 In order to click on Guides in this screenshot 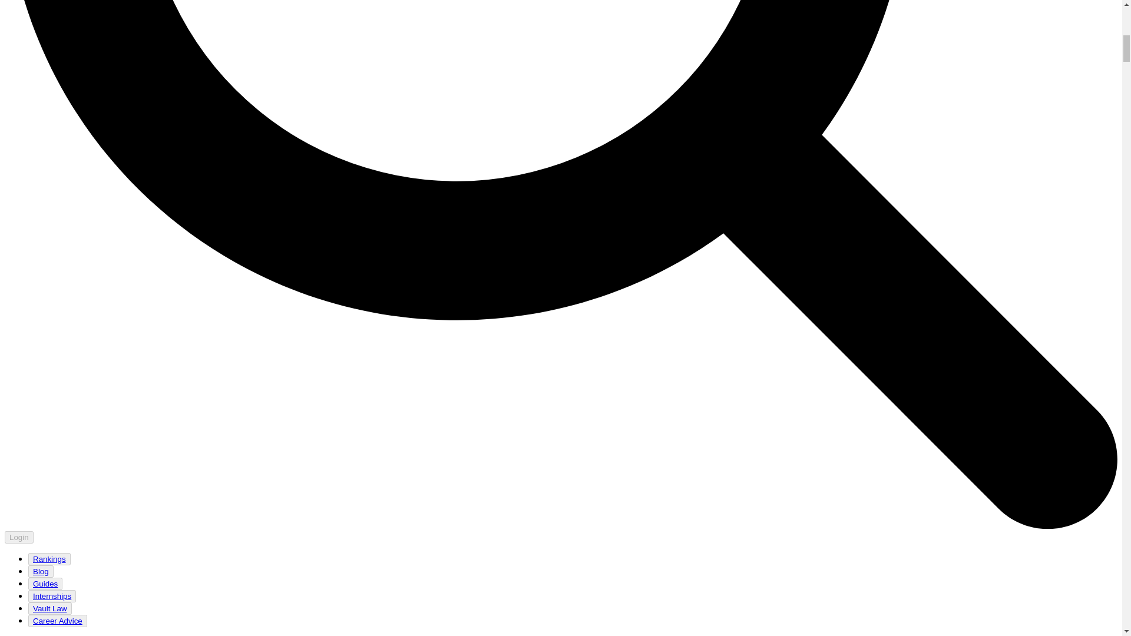, I will do `click(45, 584)`.